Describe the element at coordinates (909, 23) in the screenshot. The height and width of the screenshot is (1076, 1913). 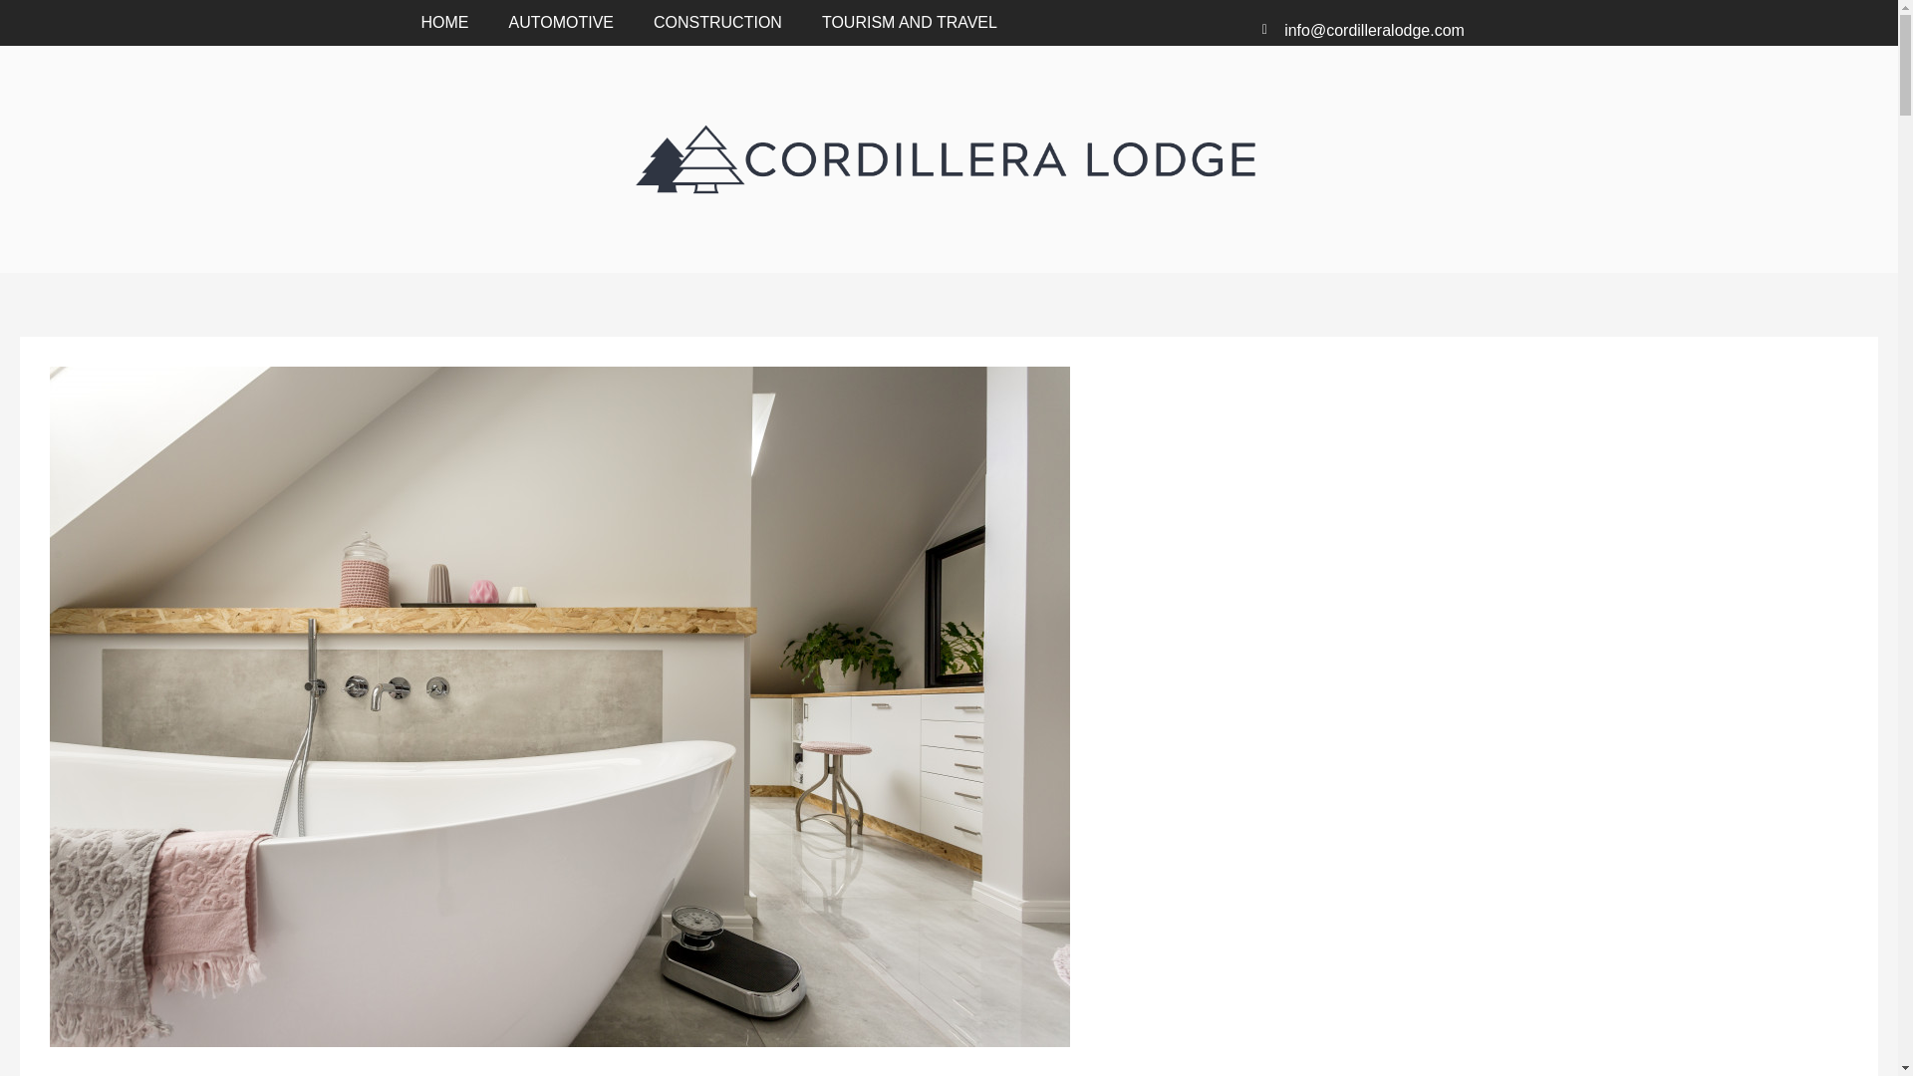
I see `TOURISM AND TRAVEL` at that location.